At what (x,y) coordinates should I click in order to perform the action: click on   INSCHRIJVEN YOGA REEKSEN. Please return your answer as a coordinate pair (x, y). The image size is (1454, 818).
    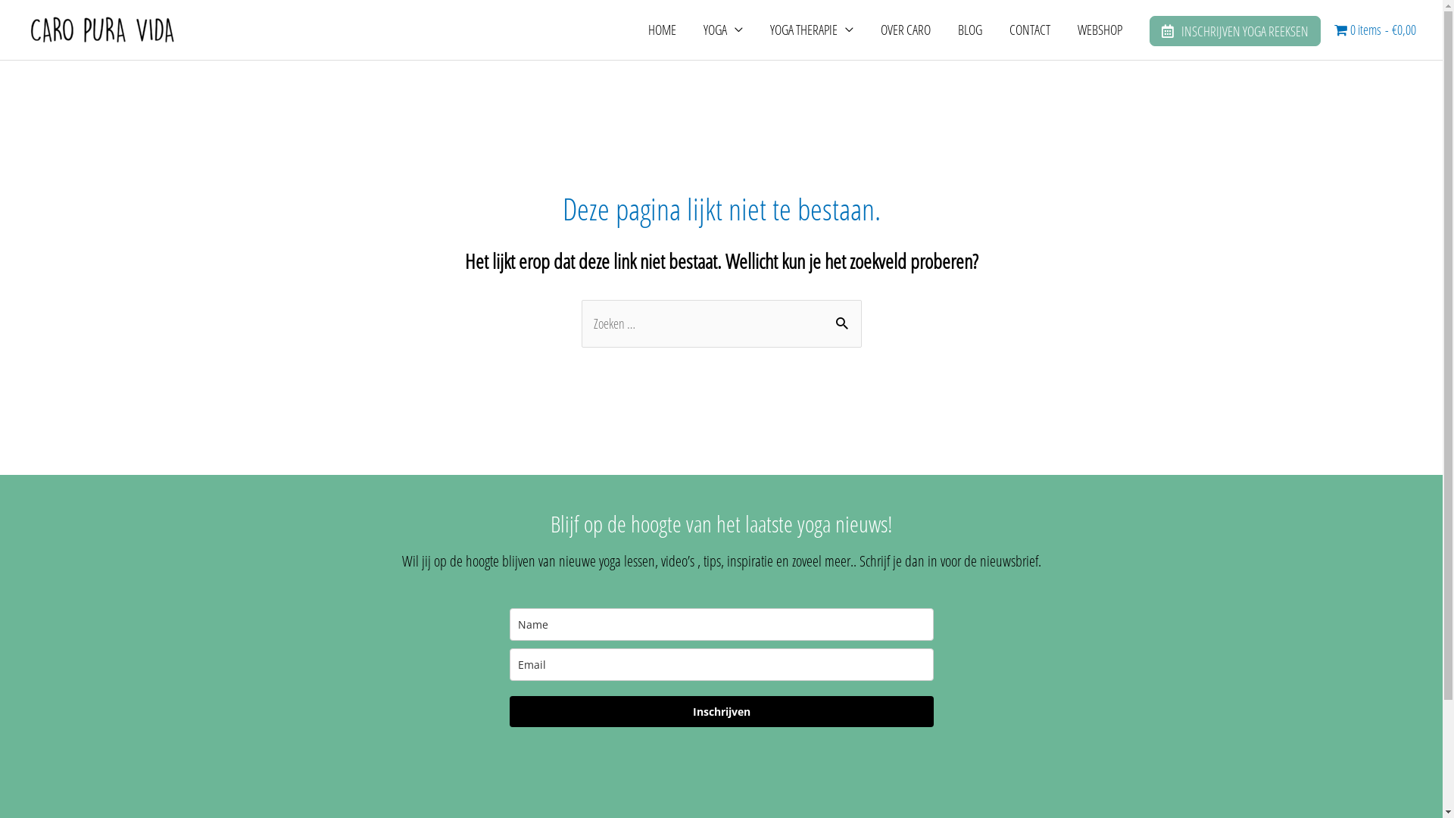
    Looking at the image, I should click on (1235, 31).